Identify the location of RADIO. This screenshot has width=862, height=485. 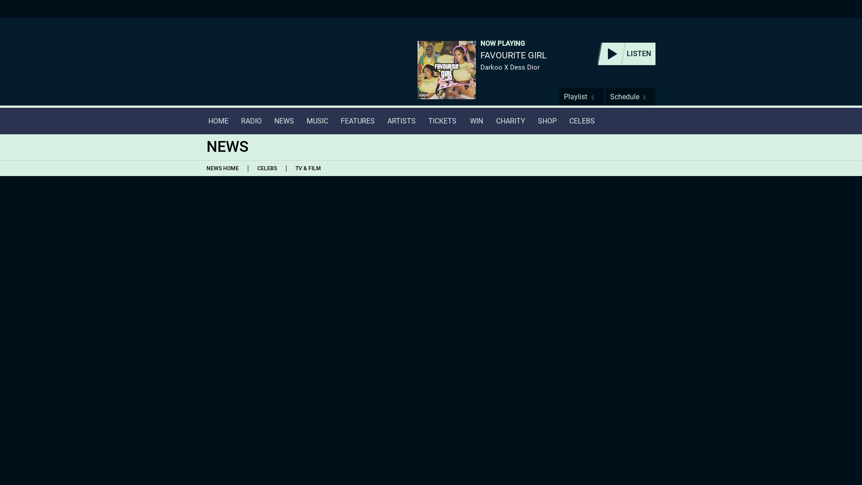
(251, 121).